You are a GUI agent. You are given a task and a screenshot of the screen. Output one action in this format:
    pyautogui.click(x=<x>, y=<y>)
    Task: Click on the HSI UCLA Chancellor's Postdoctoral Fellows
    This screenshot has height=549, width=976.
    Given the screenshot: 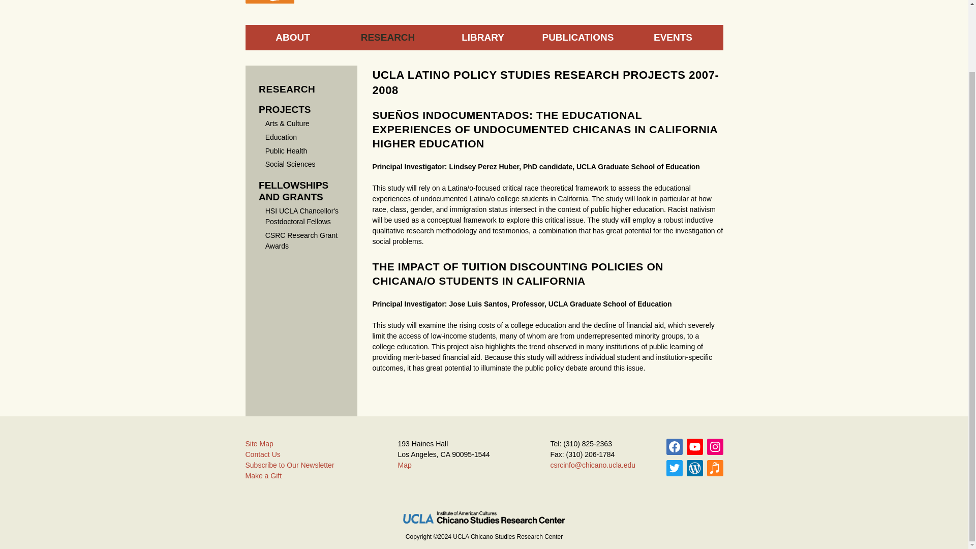 What is the action you would take?
    pyautogui.click(x=302, y=216)
    